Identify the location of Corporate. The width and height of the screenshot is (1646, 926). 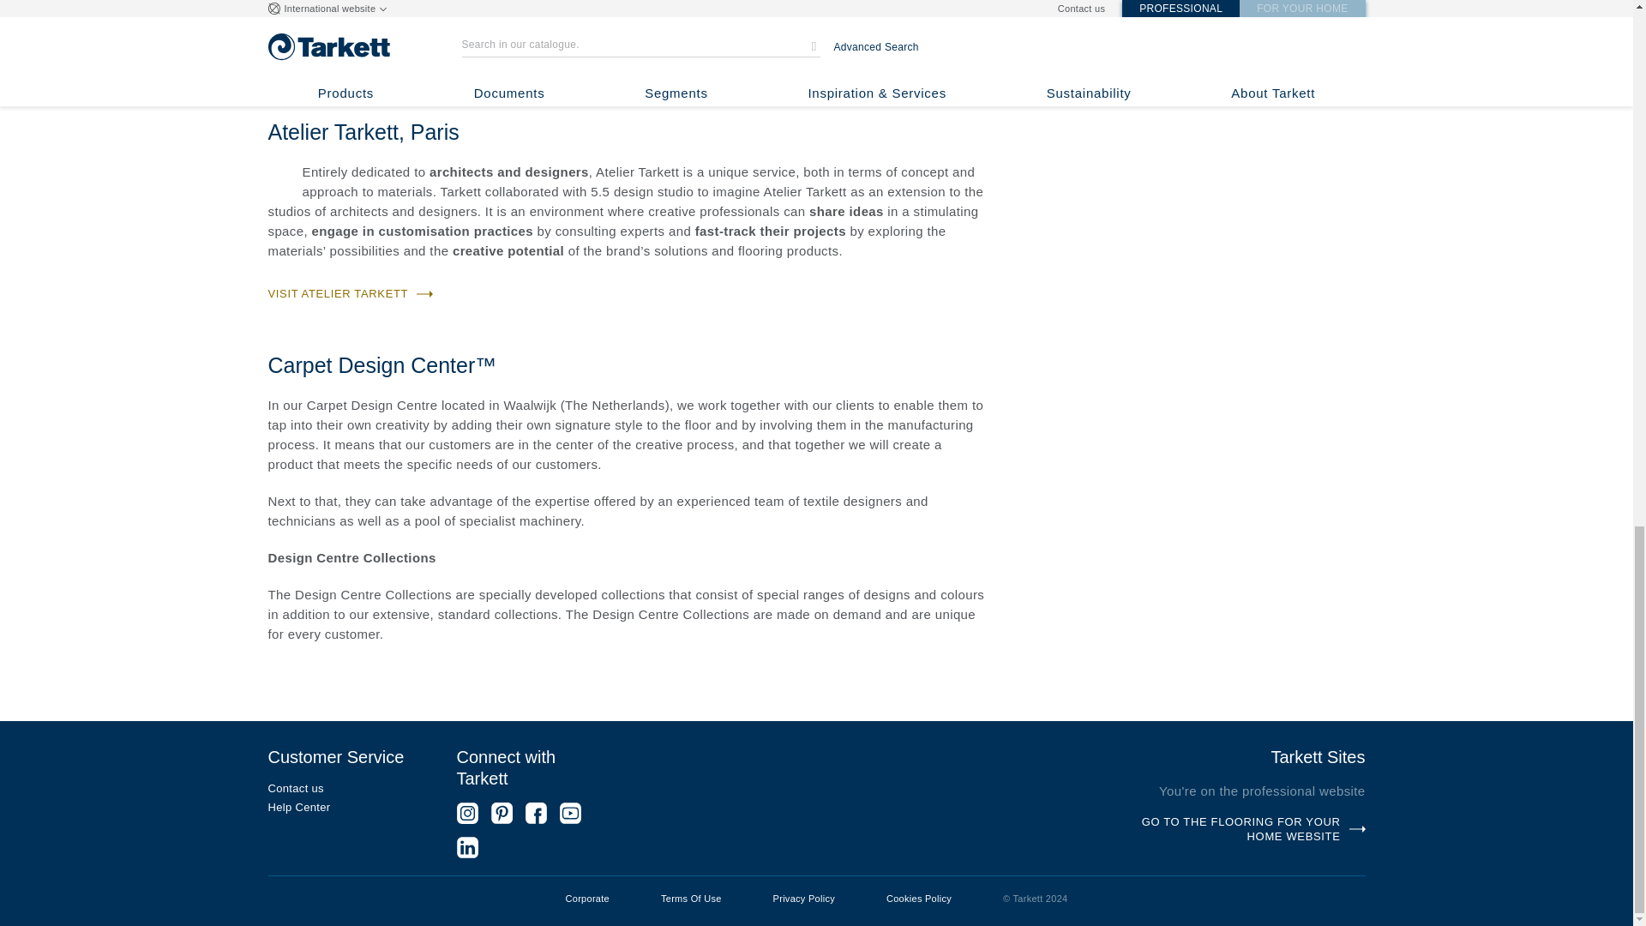
(587, 900).